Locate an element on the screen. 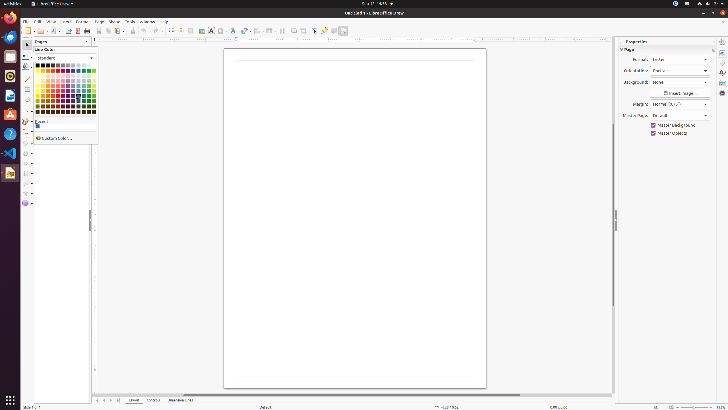 The width and height of the screenshot is (728, 410). Light Gray 5 is located at coordinates (89, 65).